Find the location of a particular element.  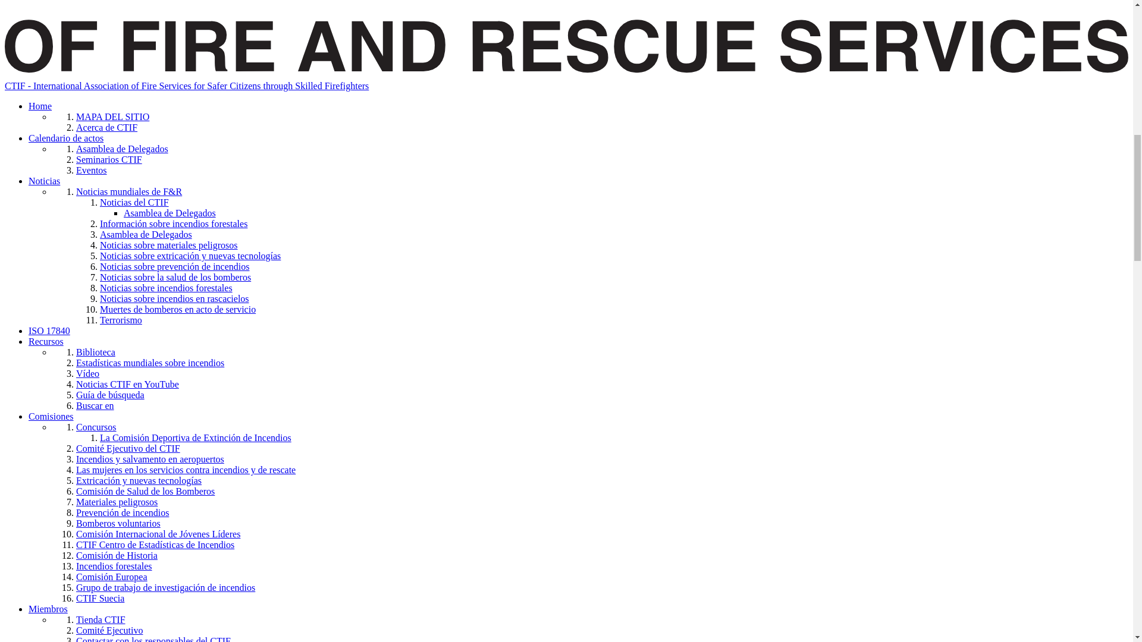

Acerca de CTIF is located at coordinates (106, 127).